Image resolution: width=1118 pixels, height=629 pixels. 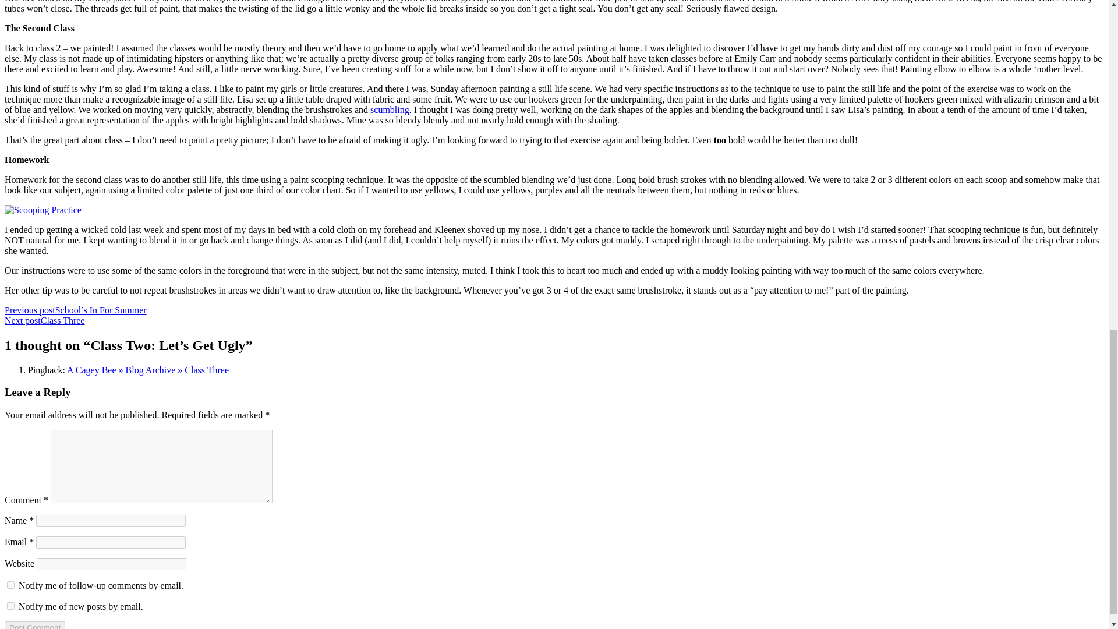 What do you see at coordinates (43, 210) in the screenshot?
I see `Scooping Practice by acageybee, on Flickr` at bounding box center [43, 210].